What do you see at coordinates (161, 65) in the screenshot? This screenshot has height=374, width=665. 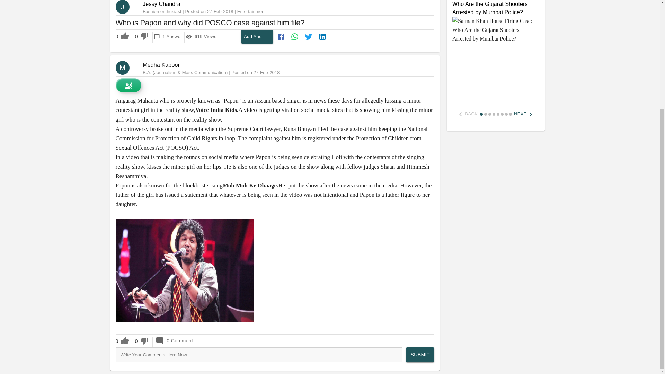 I see `Jessy Chandra` at bounding box center [161, 65].